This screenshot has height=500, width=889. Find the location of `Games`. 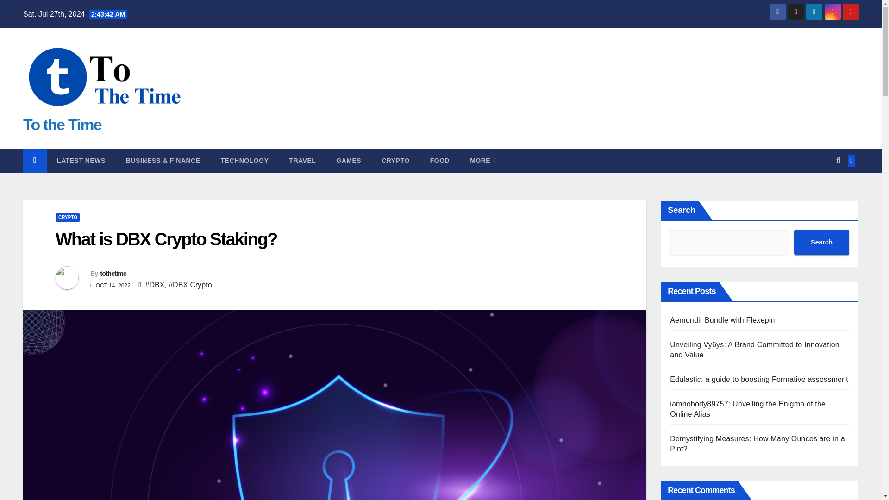

Games is located at coordinates (349, 160).